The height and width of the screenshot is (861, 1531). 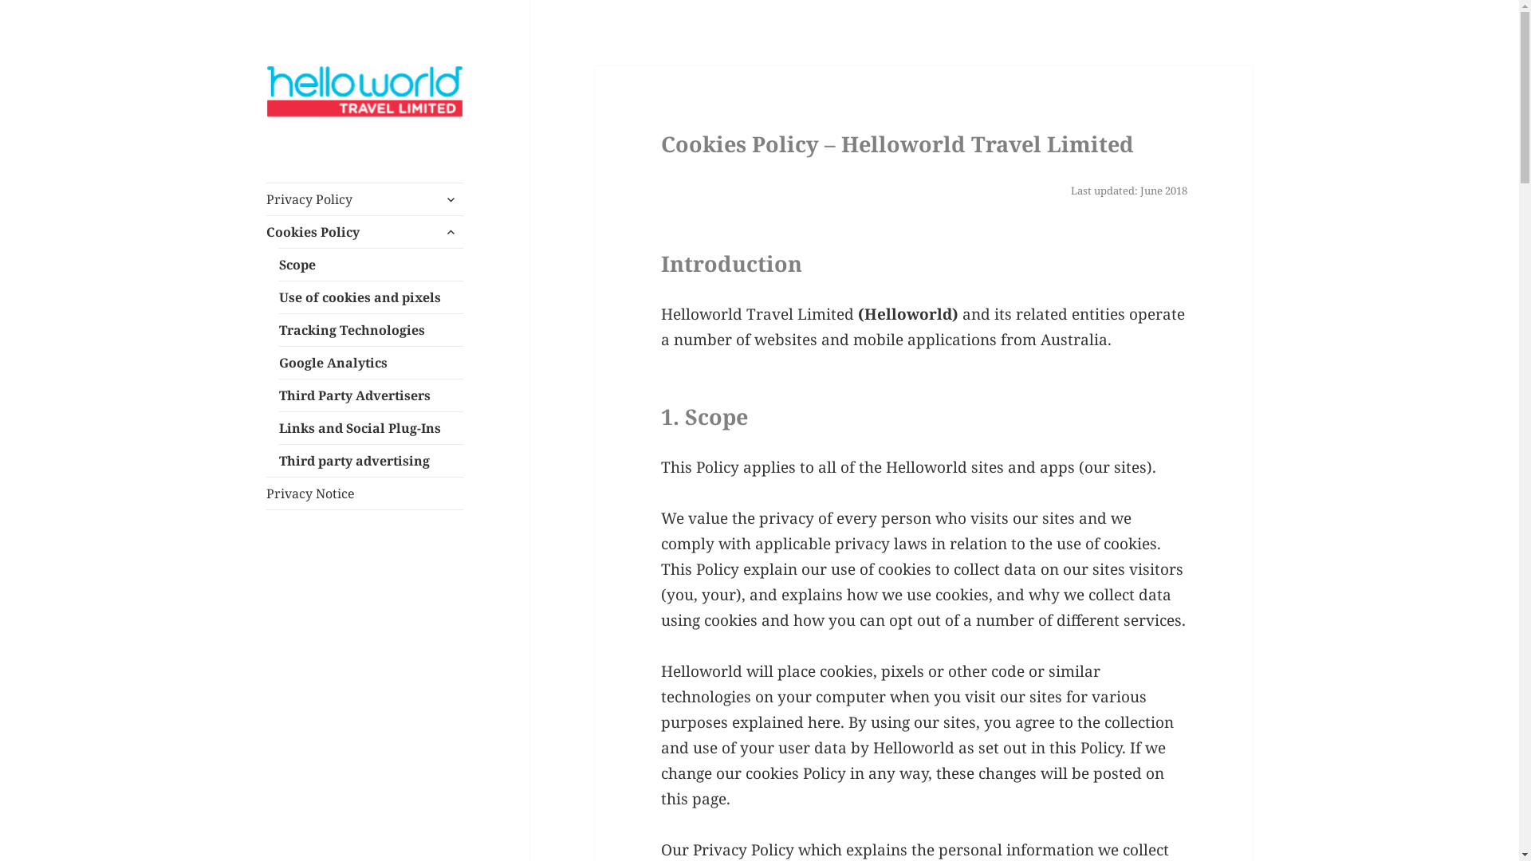 What do you see at coordinates (372, 363) in the screenshot?
I see `Google Analytics` at bounding box center [372, 363].